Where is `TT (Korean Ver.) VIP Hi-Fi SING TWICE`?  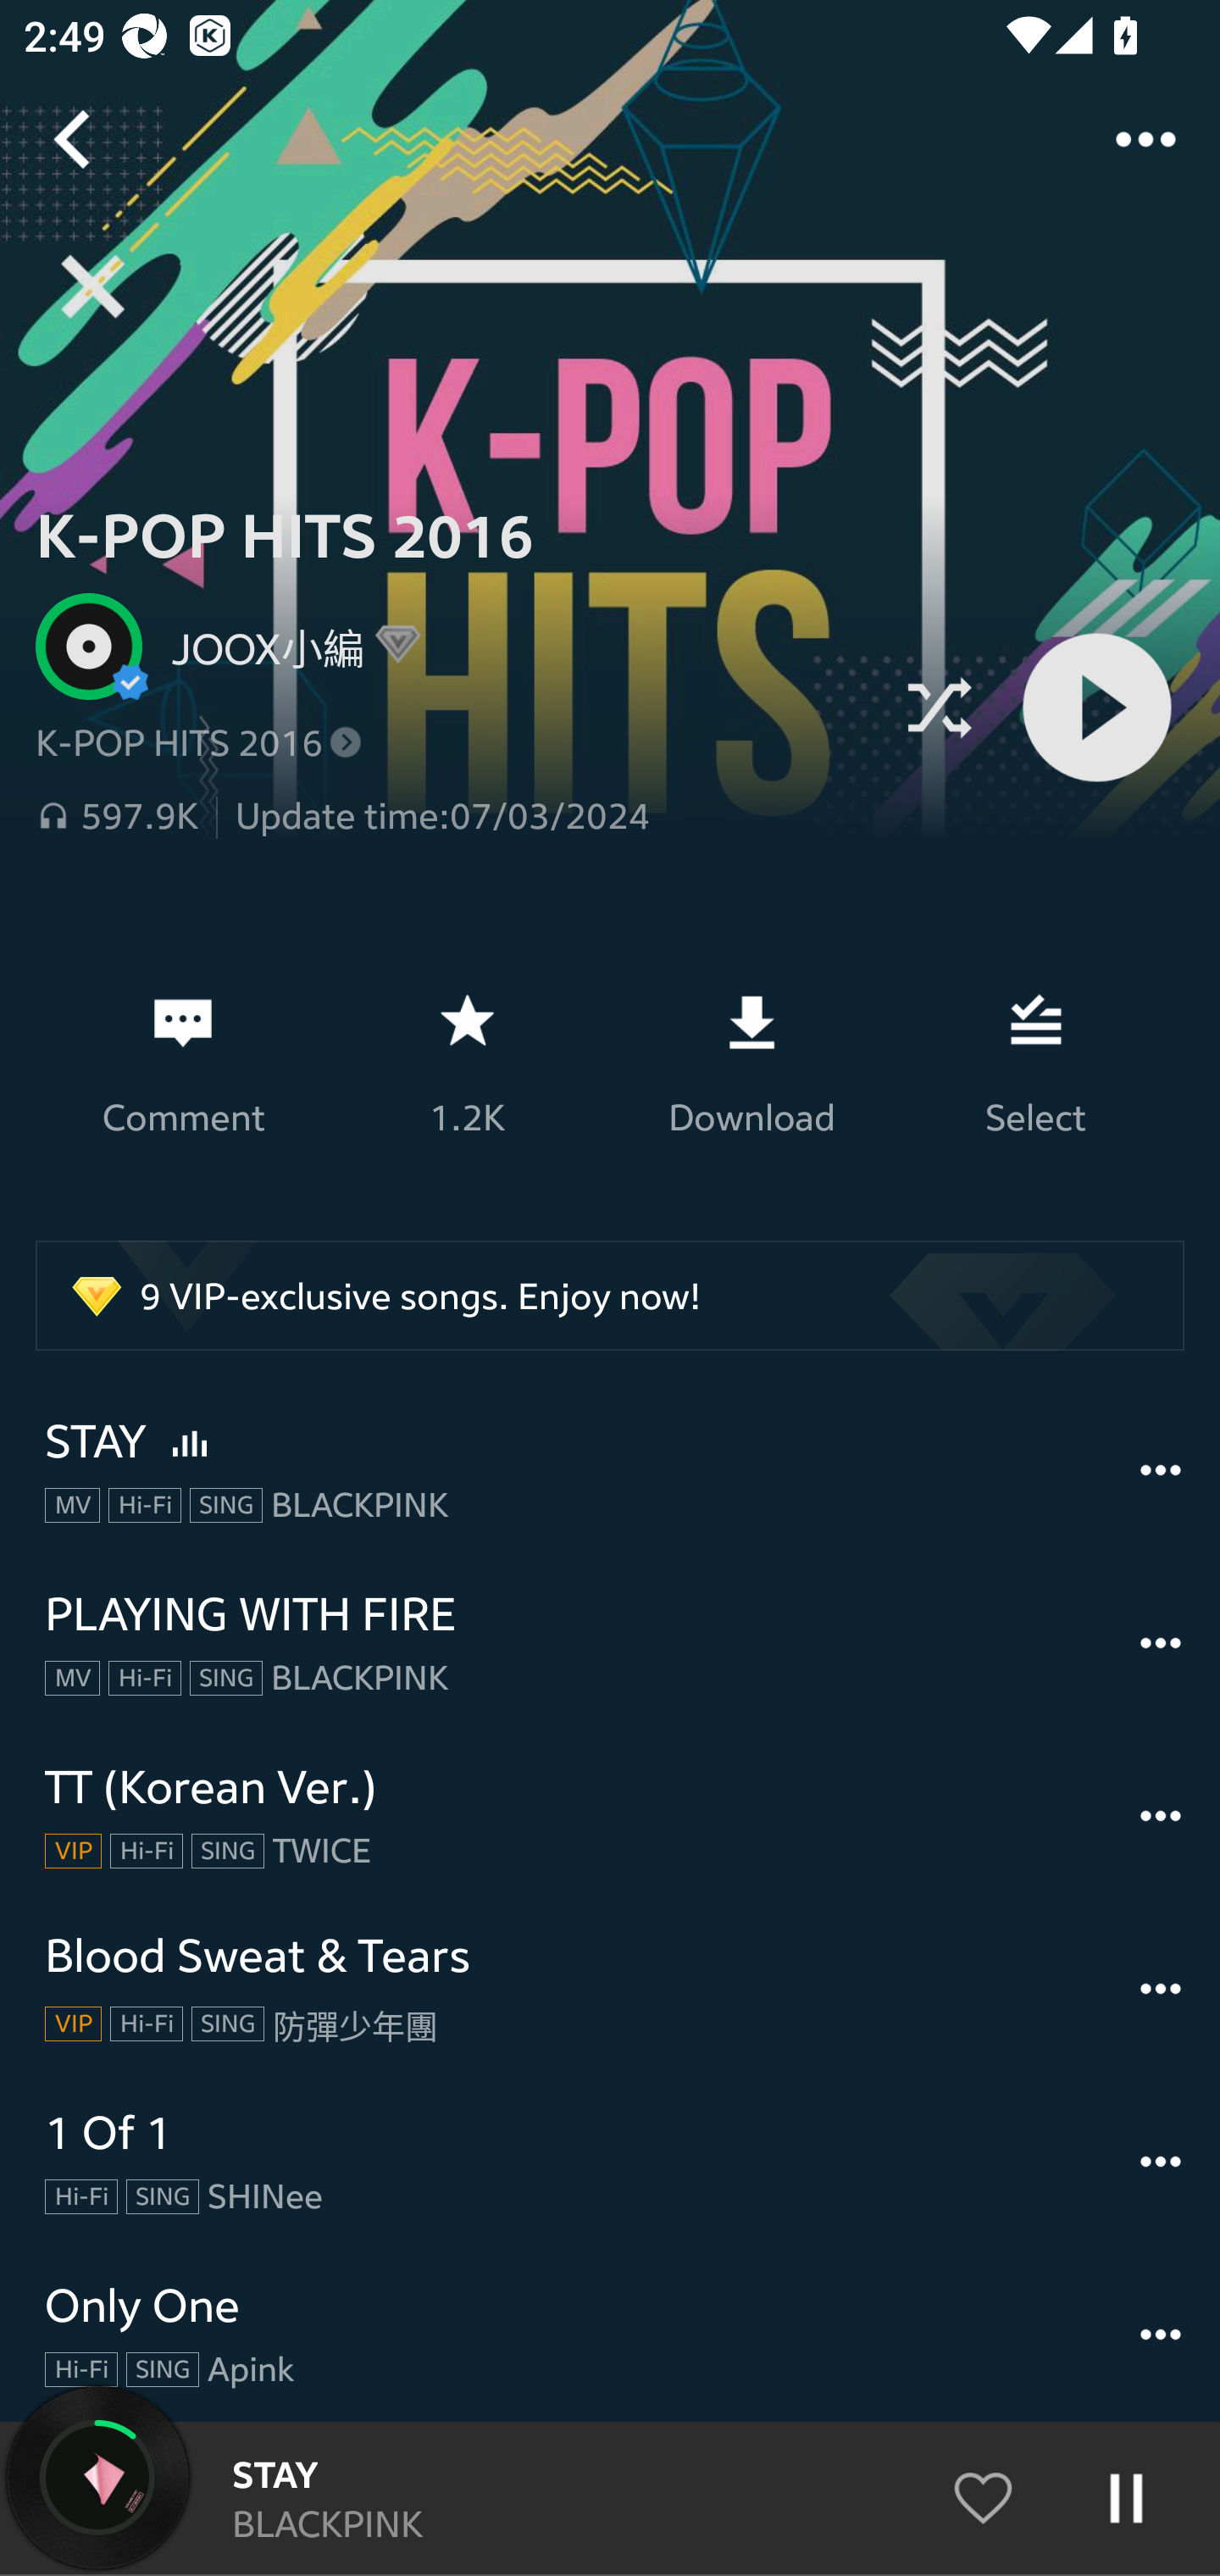 TT (Korean Ver.) VIP Hi-Fi SING TWICE is located at coordinates (610, 1815).